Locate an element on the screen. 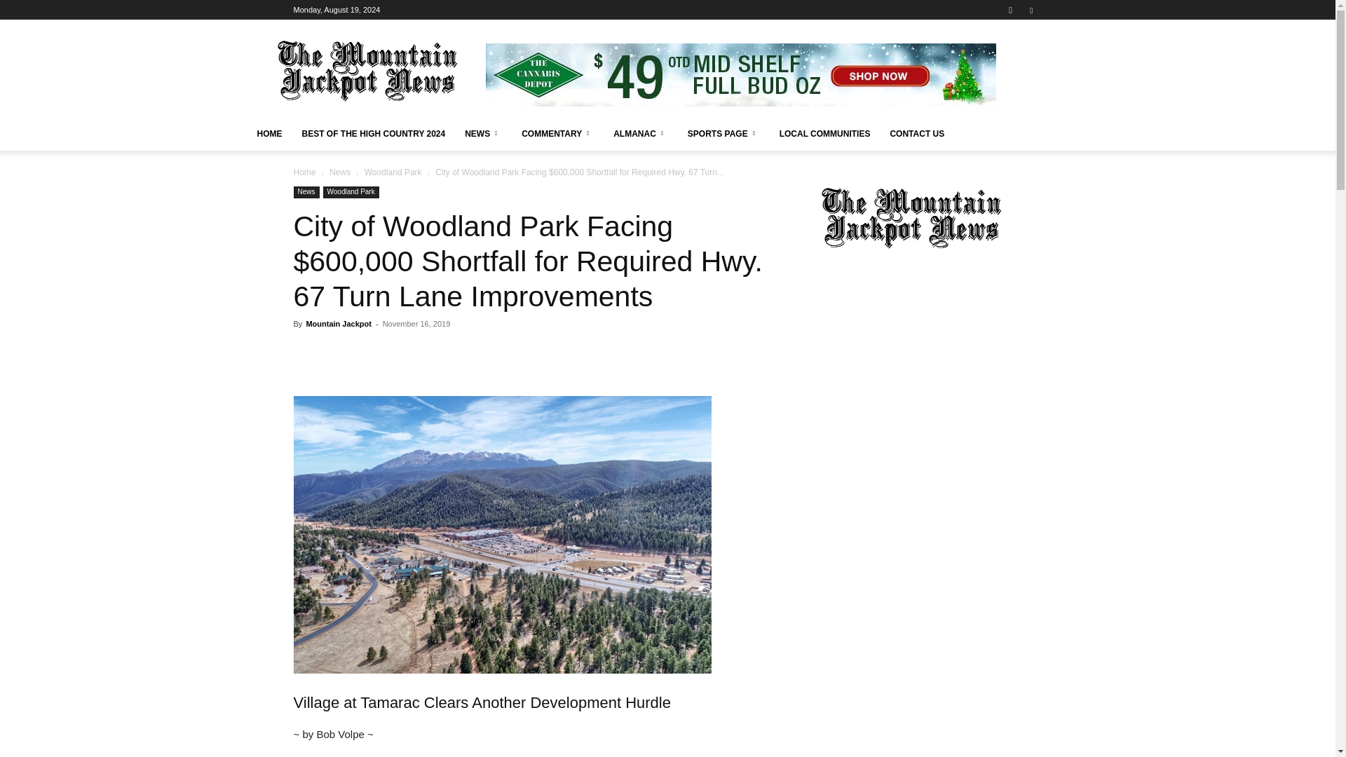 This screenshot has width=1346, height=757. ALMANAC is located at coordinates (641, 133).